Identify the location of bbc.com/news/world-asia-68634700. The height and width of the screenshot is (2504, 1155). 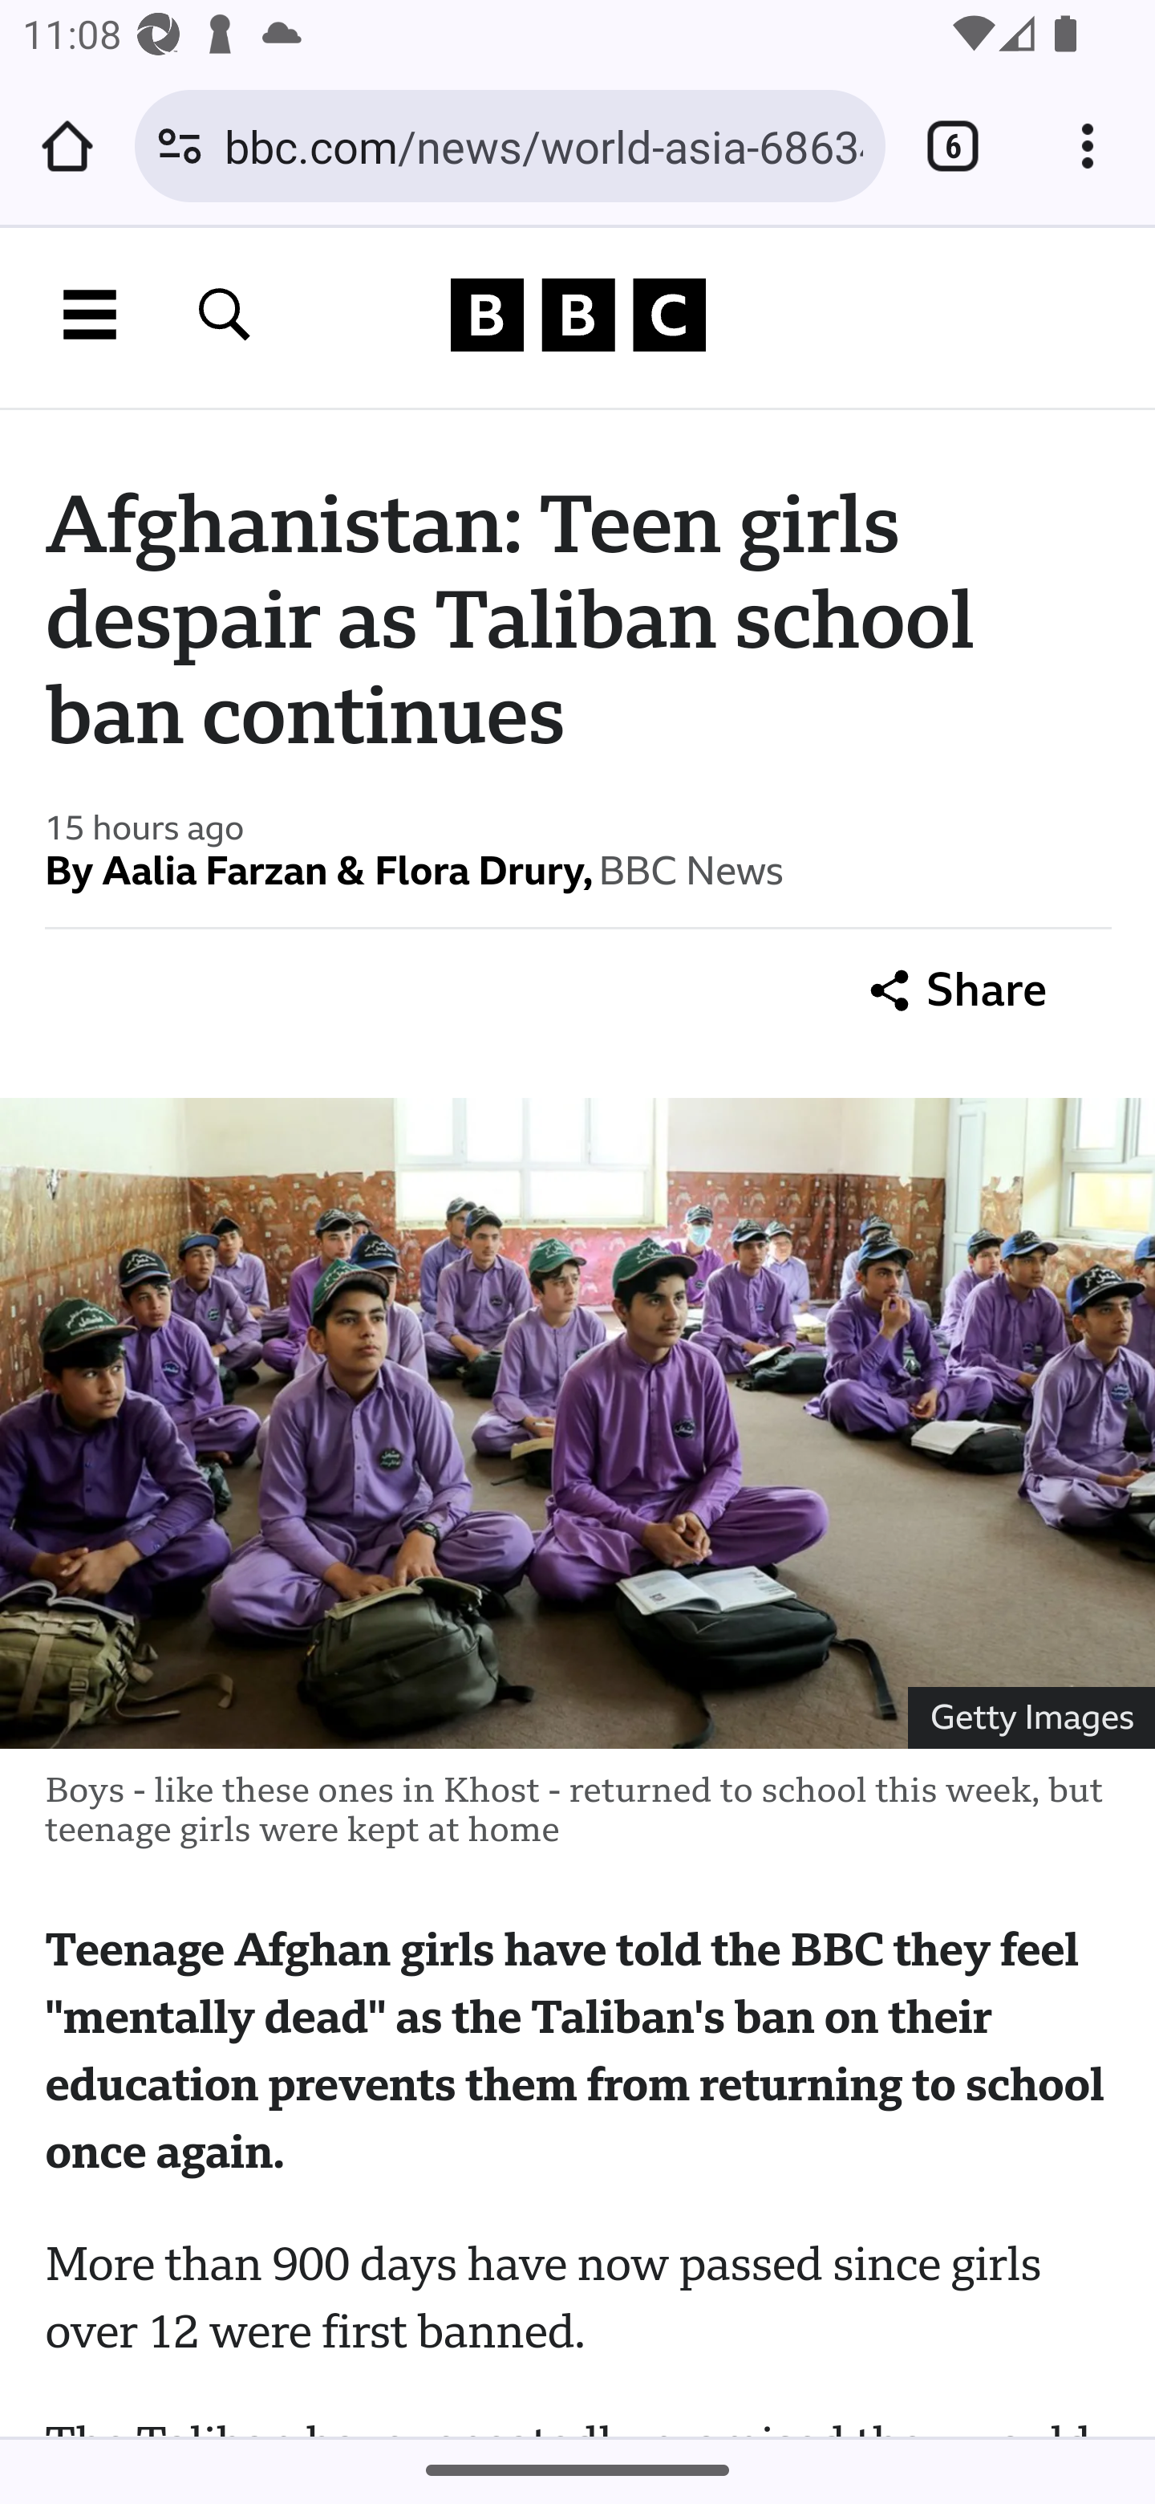
(543, 144).